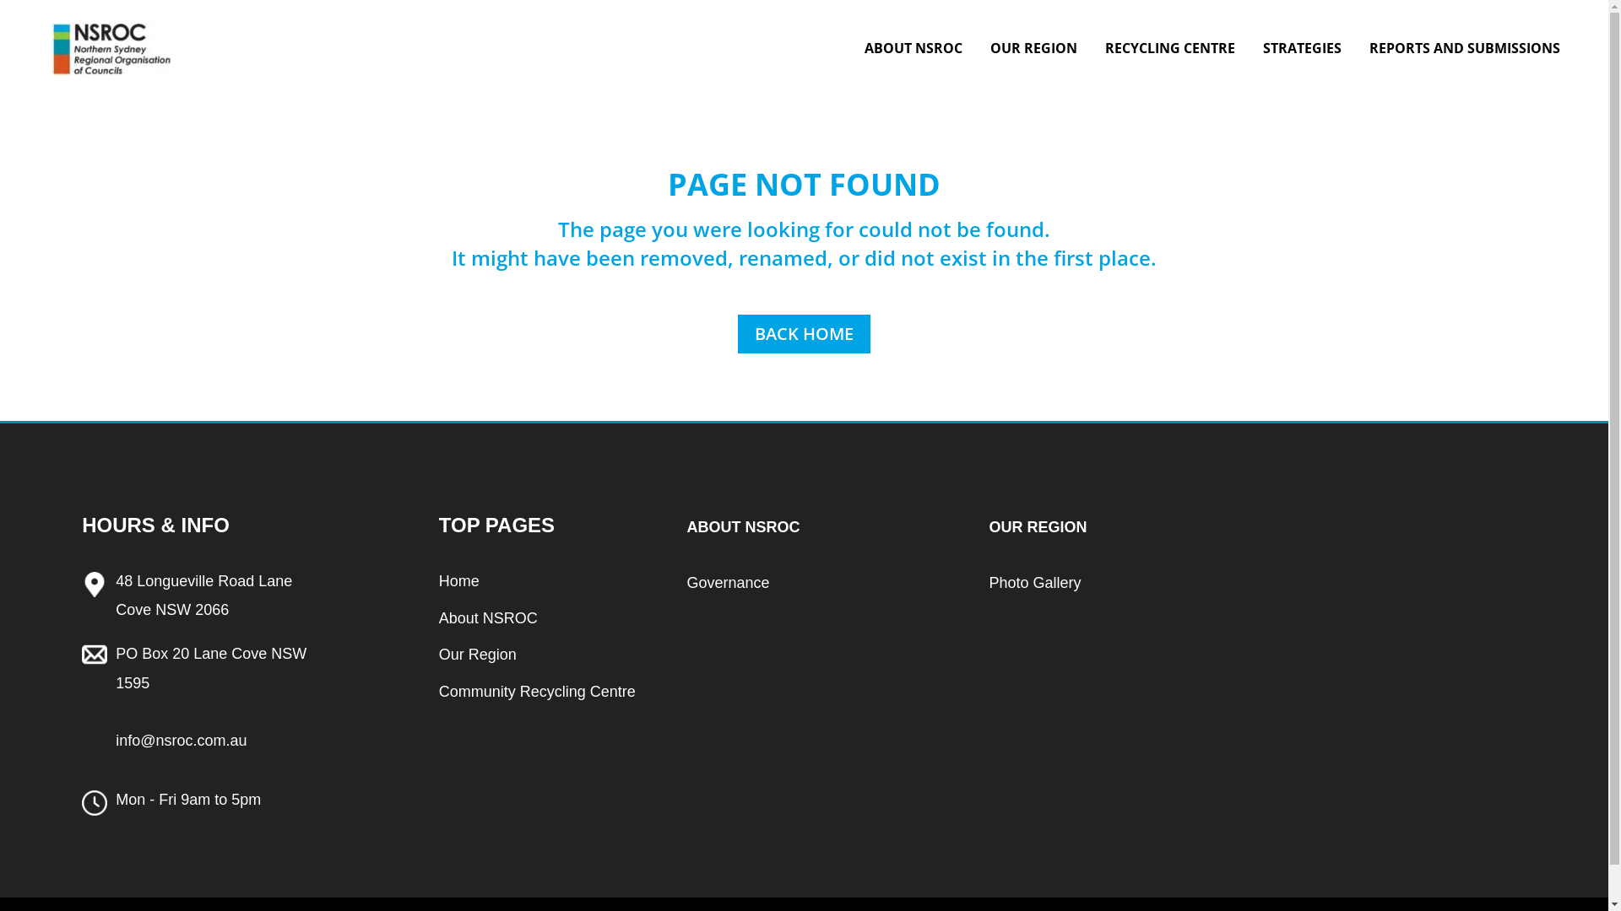 Image resolution: width=1621 pixels, height=911 pixels. I want to click on OUR REGION, so click(1038, 526).